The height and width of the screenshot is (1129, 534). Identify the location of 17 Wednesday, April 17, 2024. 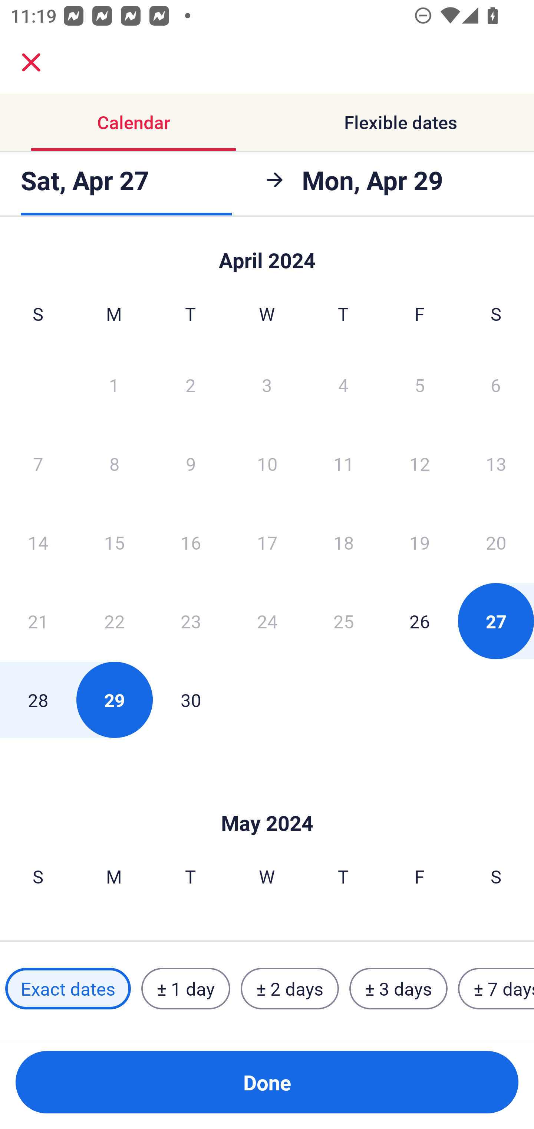
(267, 542).